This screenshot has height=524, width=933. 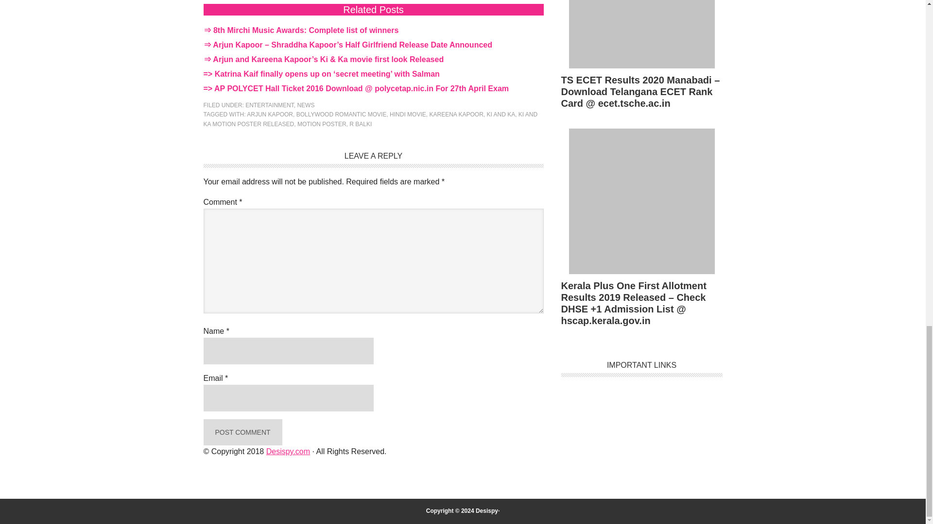 What do you see at coordinates (322, 124) in the screenshot?
I see `MOTION POSTER` at bounding box center [322, 124].